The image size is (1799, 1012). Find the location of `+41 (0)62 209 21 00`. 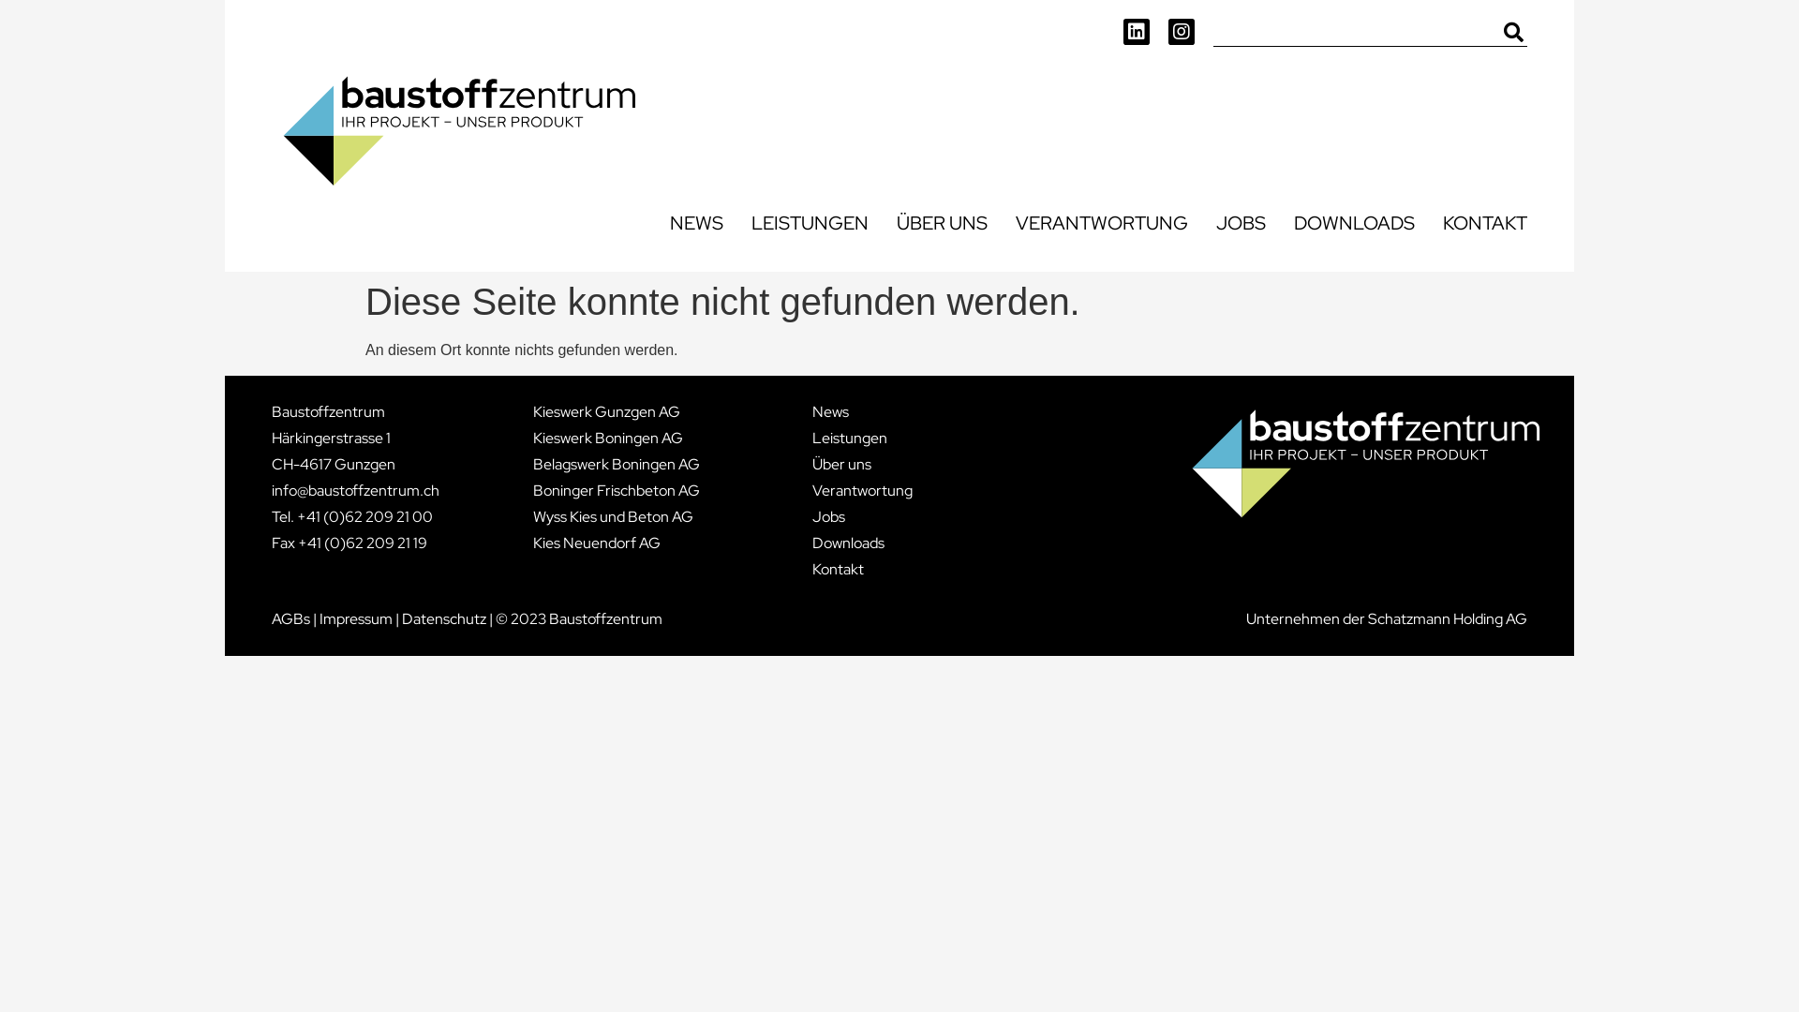

+41 (0)62 209 21 00 is located at coordinates (365, 517).